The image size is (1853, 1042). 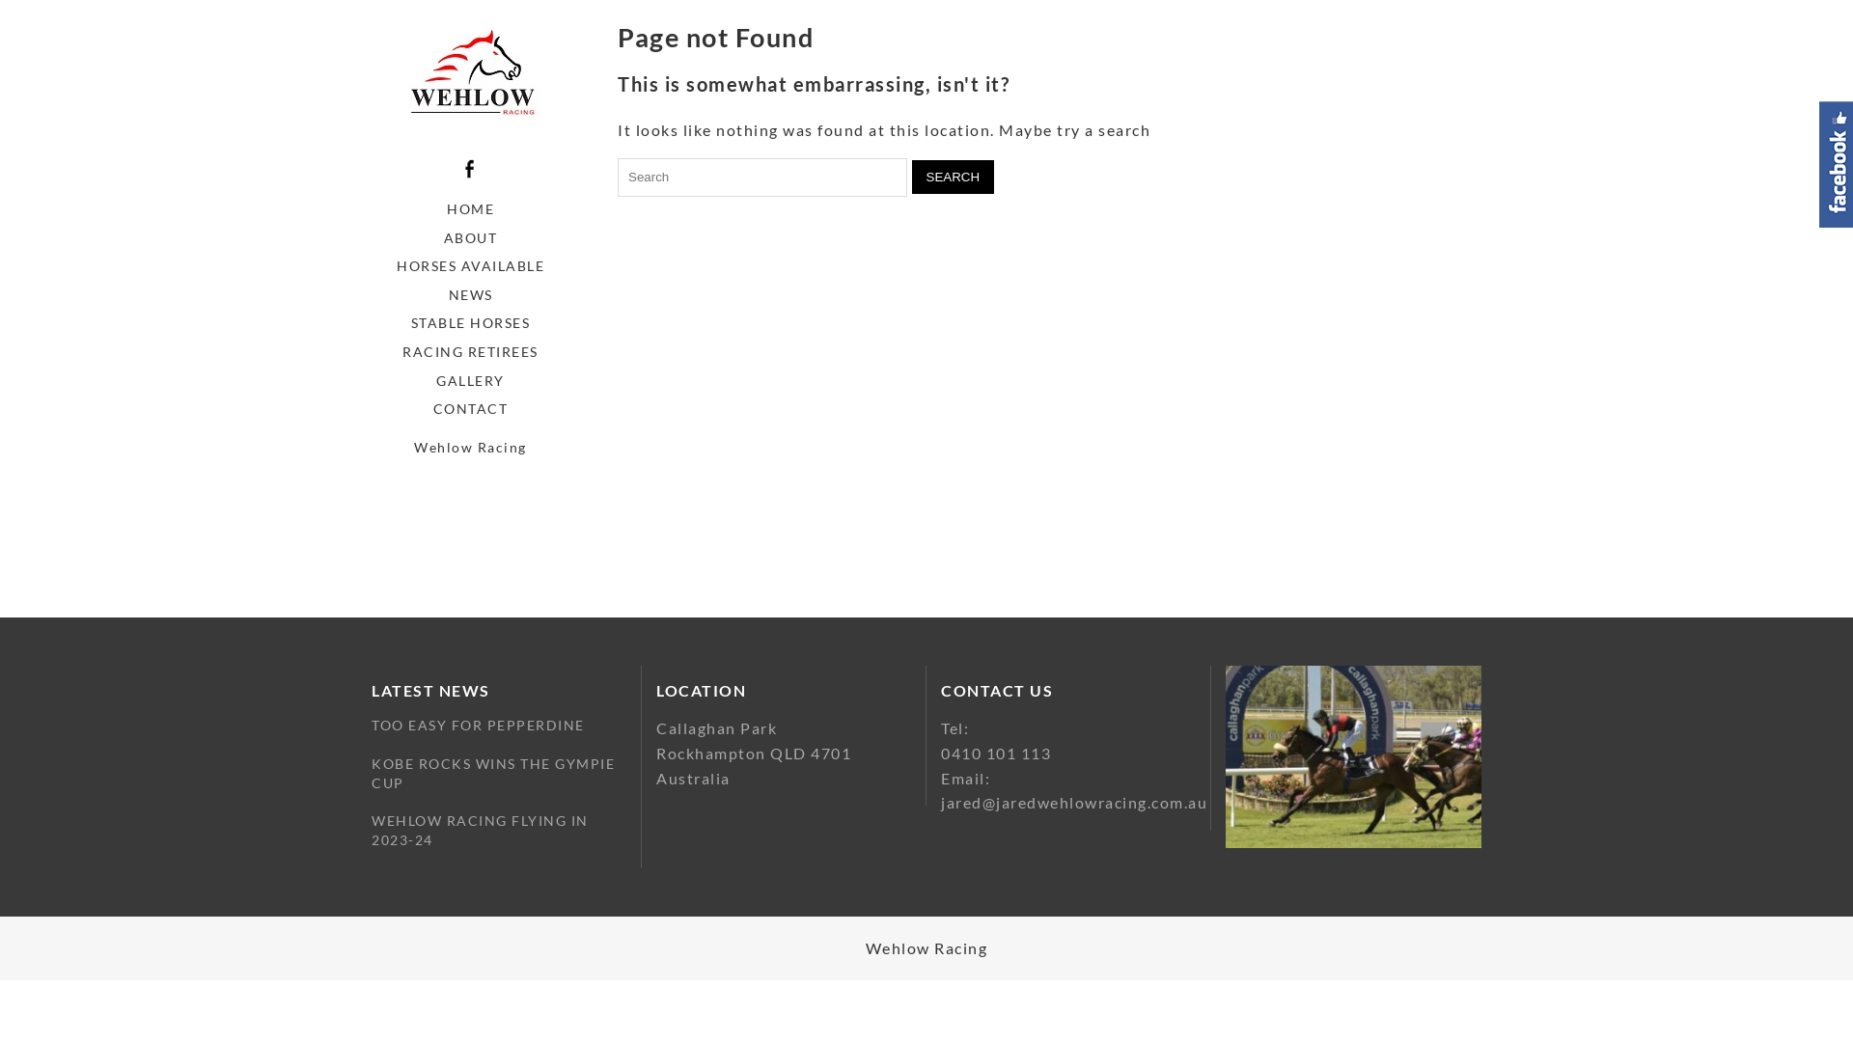 I want to click on CONTACT, so click(x=471, y=409).